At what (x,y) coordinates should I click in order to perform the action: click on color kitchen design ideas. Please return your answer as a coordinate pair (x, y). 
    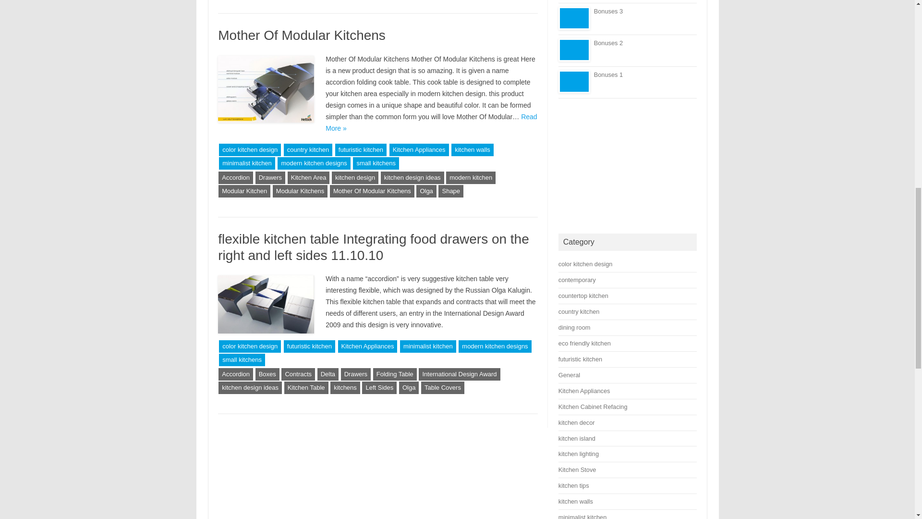
    Looking at the image, I should click on (586, 264).